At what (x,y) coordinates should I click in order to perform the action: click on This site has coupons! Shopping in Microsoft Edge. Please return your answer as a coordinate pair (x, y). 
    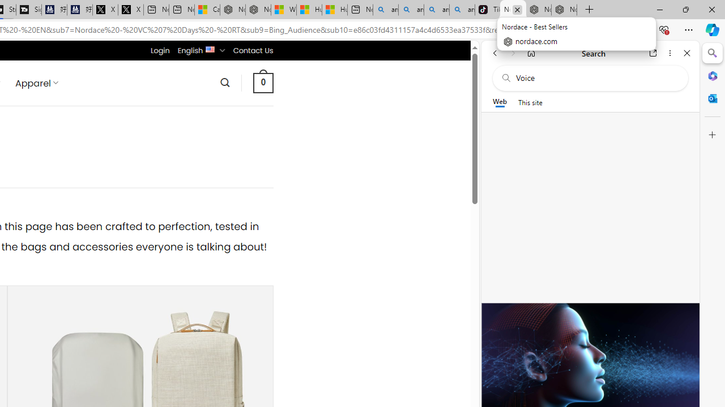
    Looking at the image, I should click on (538, 30).